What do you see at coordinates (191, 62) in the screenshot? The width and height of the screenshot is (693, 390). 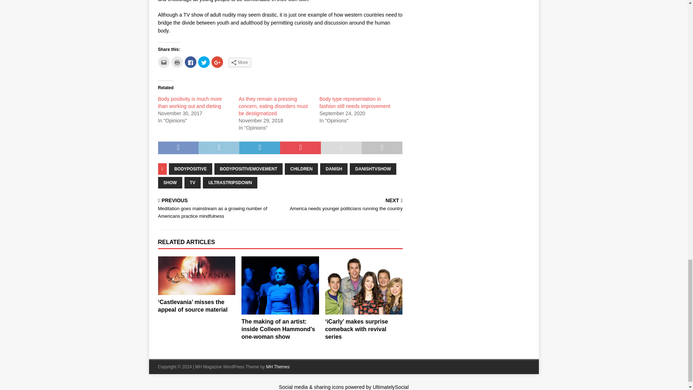 I see `Click to share on Facebook` at bounding box center [191, 62].